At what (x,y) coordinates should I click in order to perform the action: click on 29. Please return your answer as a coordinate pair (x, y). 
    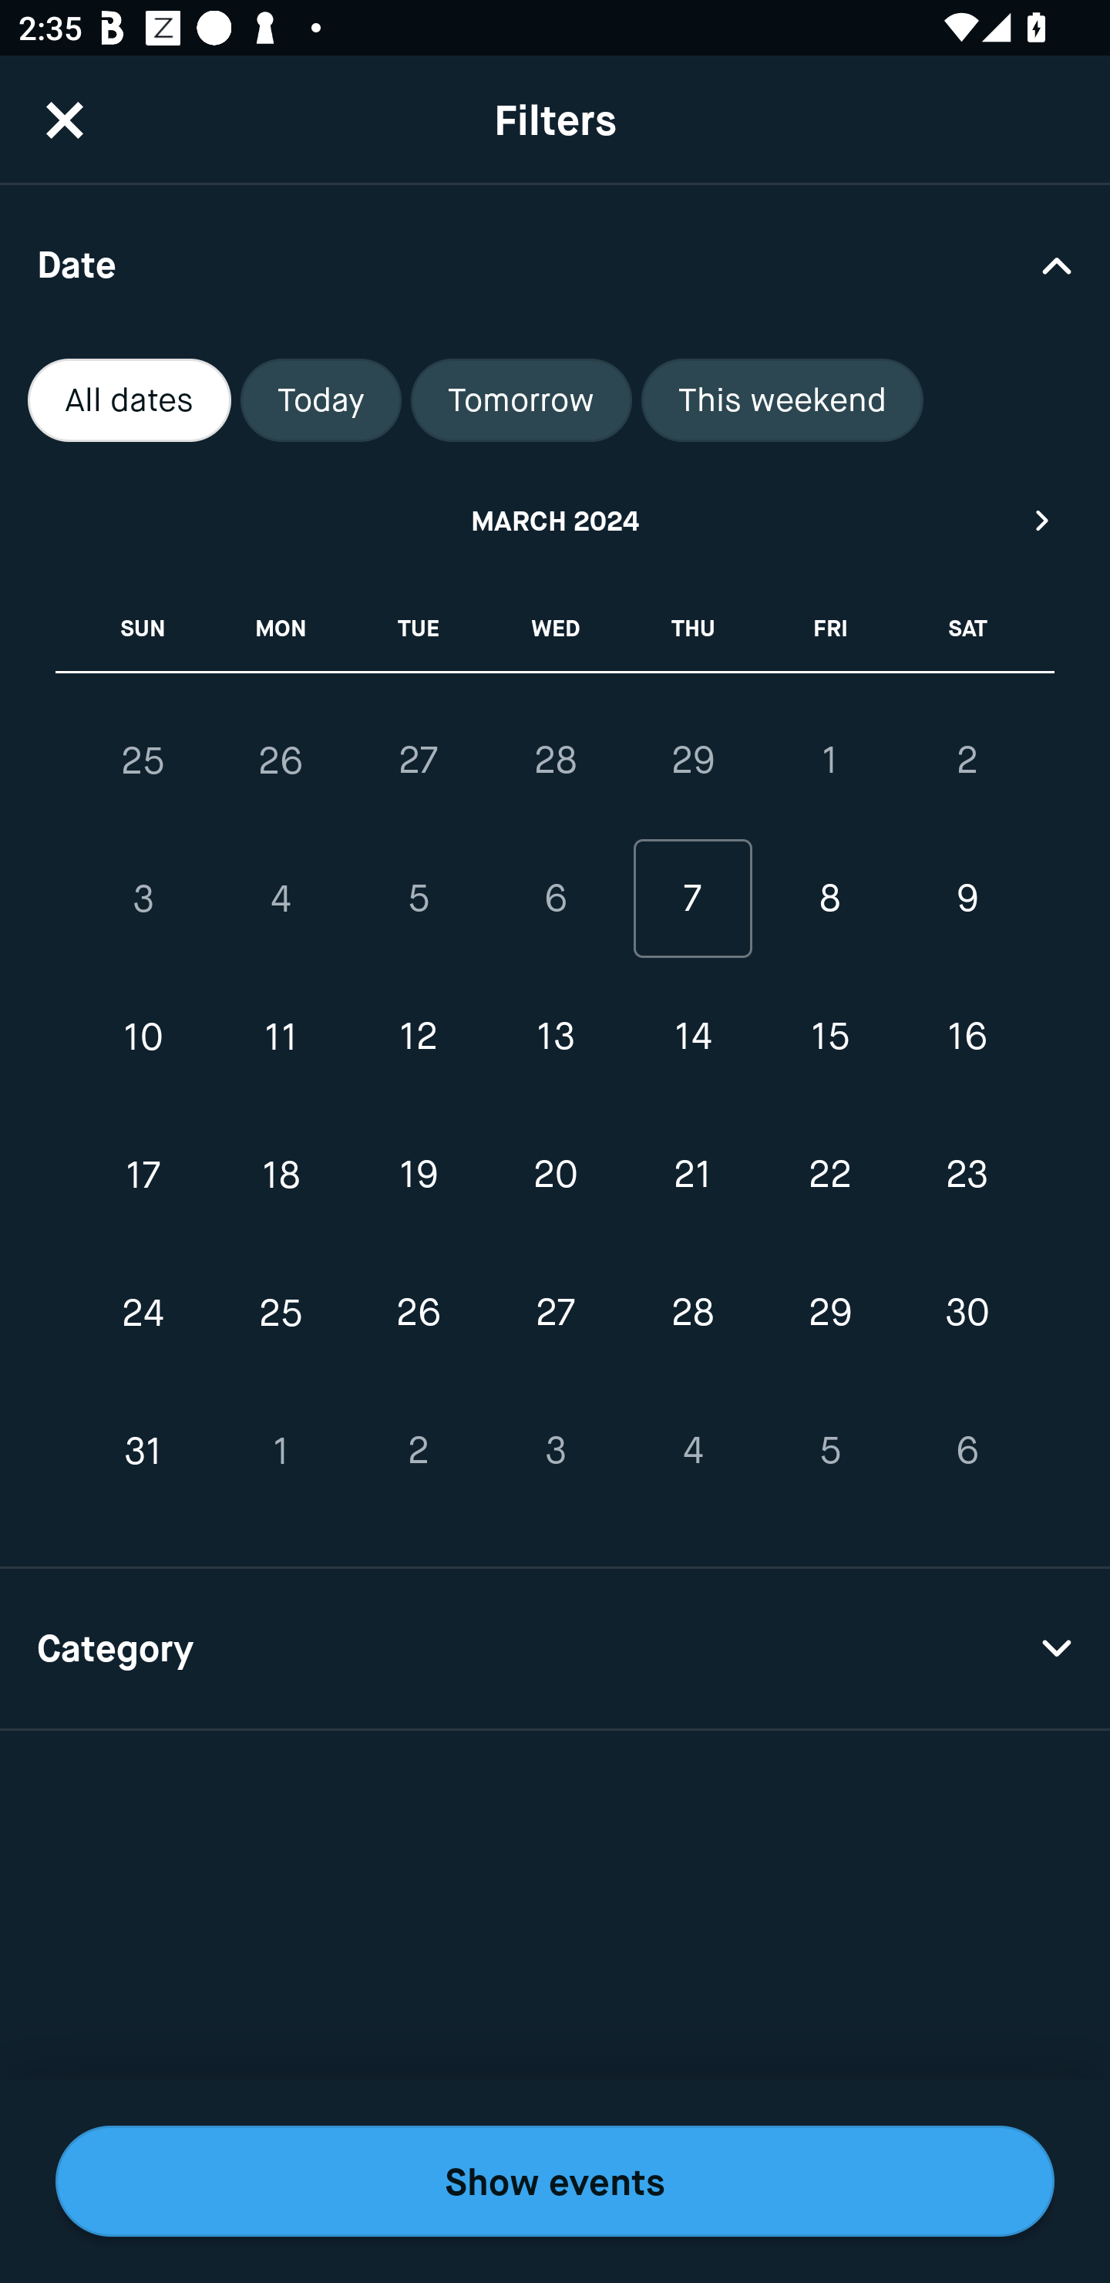
    Looking at the image, I should click on (692, 760).